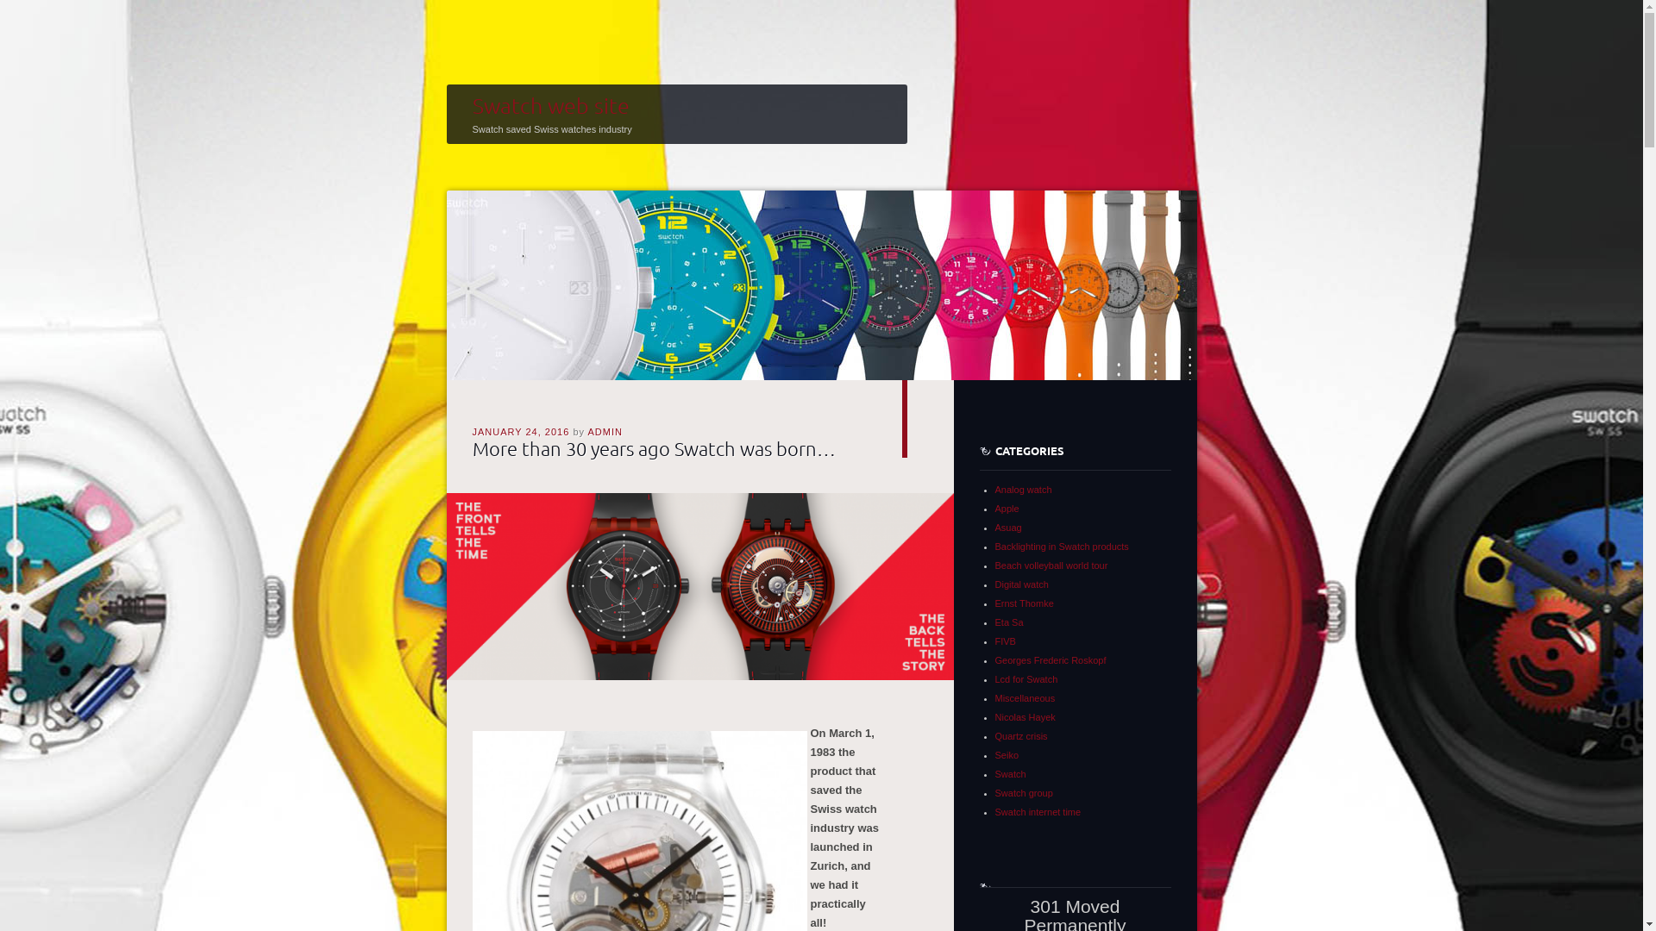  I want to click on Ernst Thomke, so click(1025, 603).